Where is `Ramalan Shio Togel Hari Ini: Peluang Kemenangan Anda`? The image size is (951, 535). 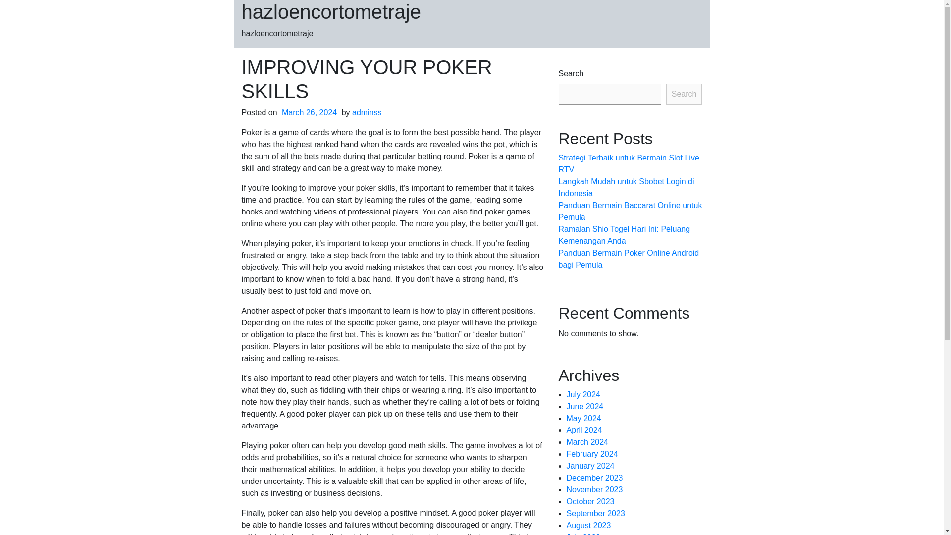 Ramalan Shio Togel Hari Ini: Peluang Kemenangan Anda is located at coordinates (624, 235).